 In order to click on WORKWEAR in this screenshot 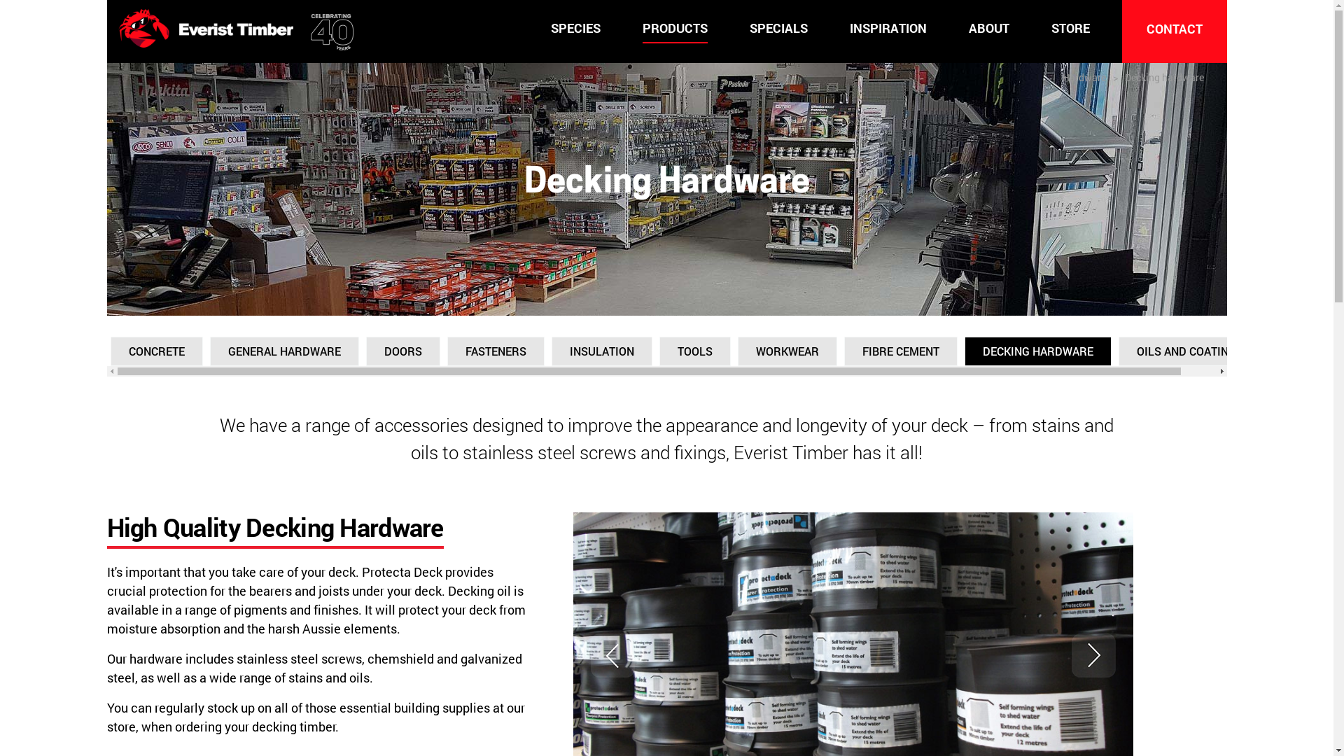, I will do `click(787, 351)`.